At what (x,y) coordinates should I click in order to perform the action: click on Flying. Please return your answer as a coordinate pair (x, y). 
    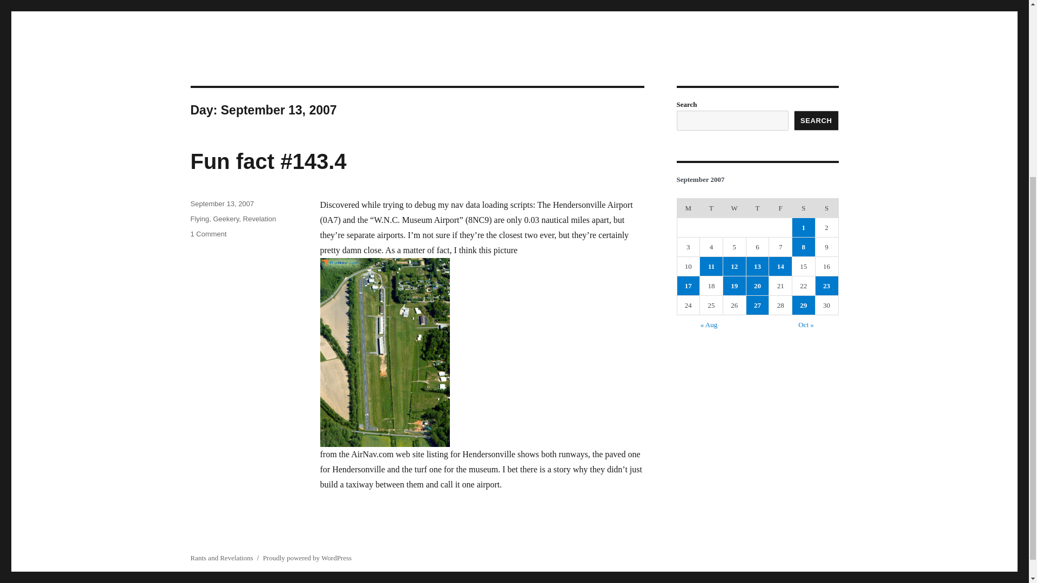
    Looking at the image, I should click on (199, 219).